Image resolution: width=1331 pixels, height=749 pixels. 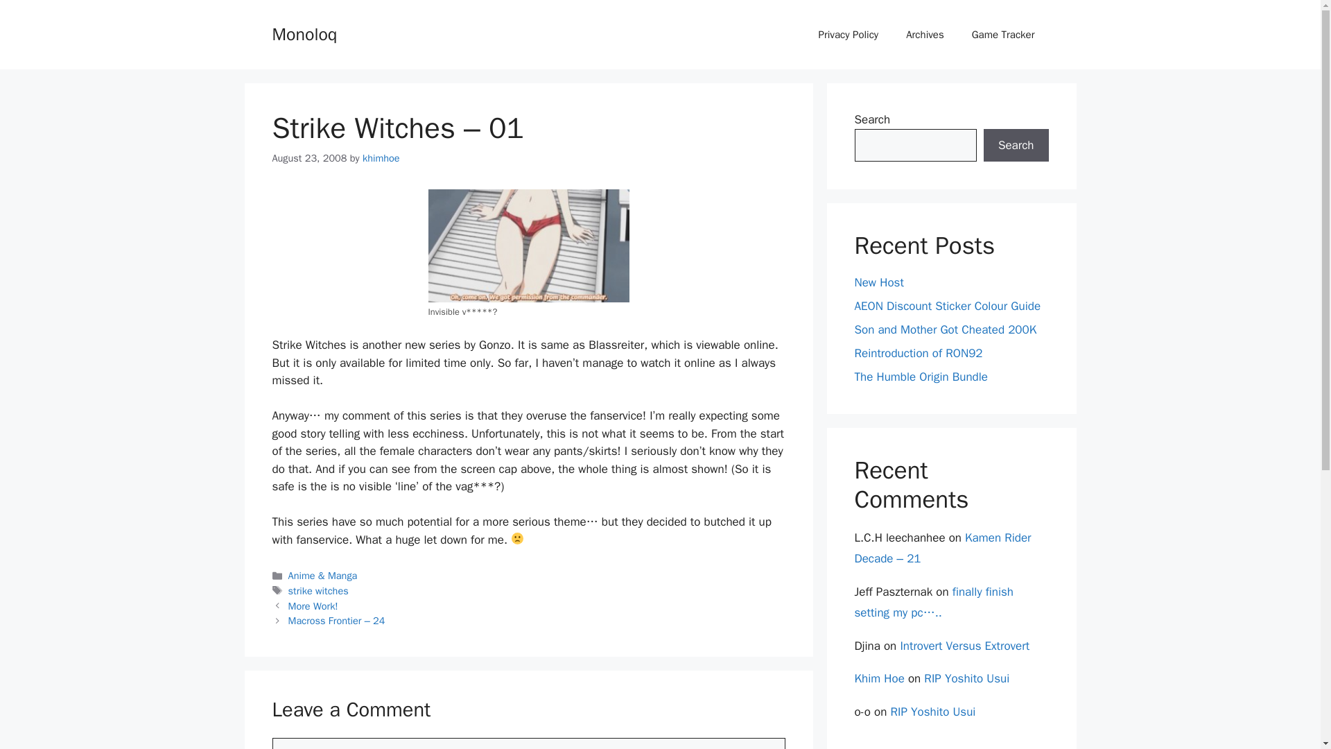 I want to click on khimhoe, so click(x=381, y=158).